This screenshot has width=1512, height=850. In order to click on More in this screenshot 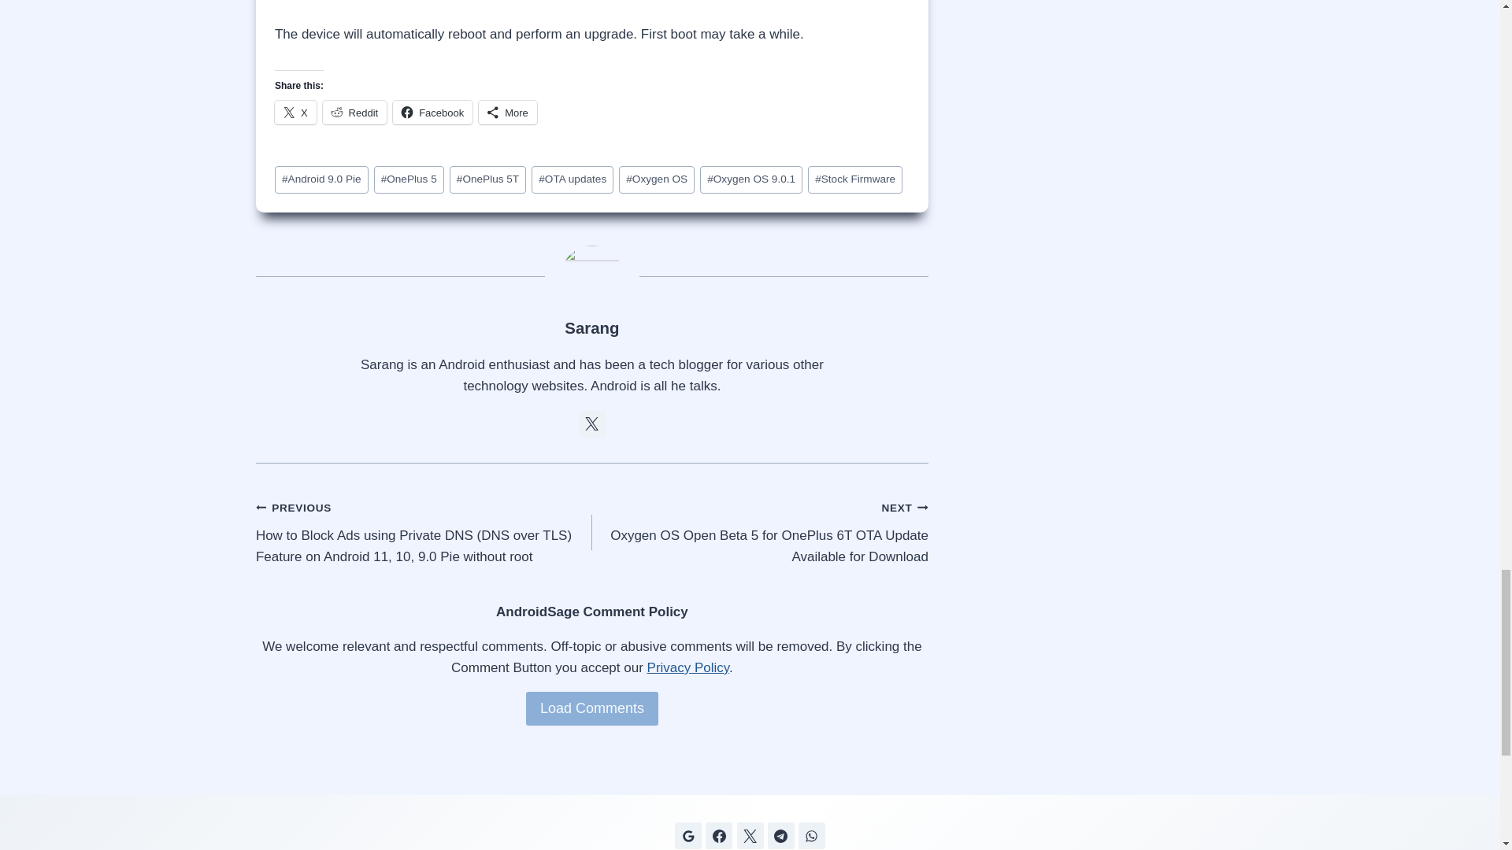, I will do `click(507, 112)`.